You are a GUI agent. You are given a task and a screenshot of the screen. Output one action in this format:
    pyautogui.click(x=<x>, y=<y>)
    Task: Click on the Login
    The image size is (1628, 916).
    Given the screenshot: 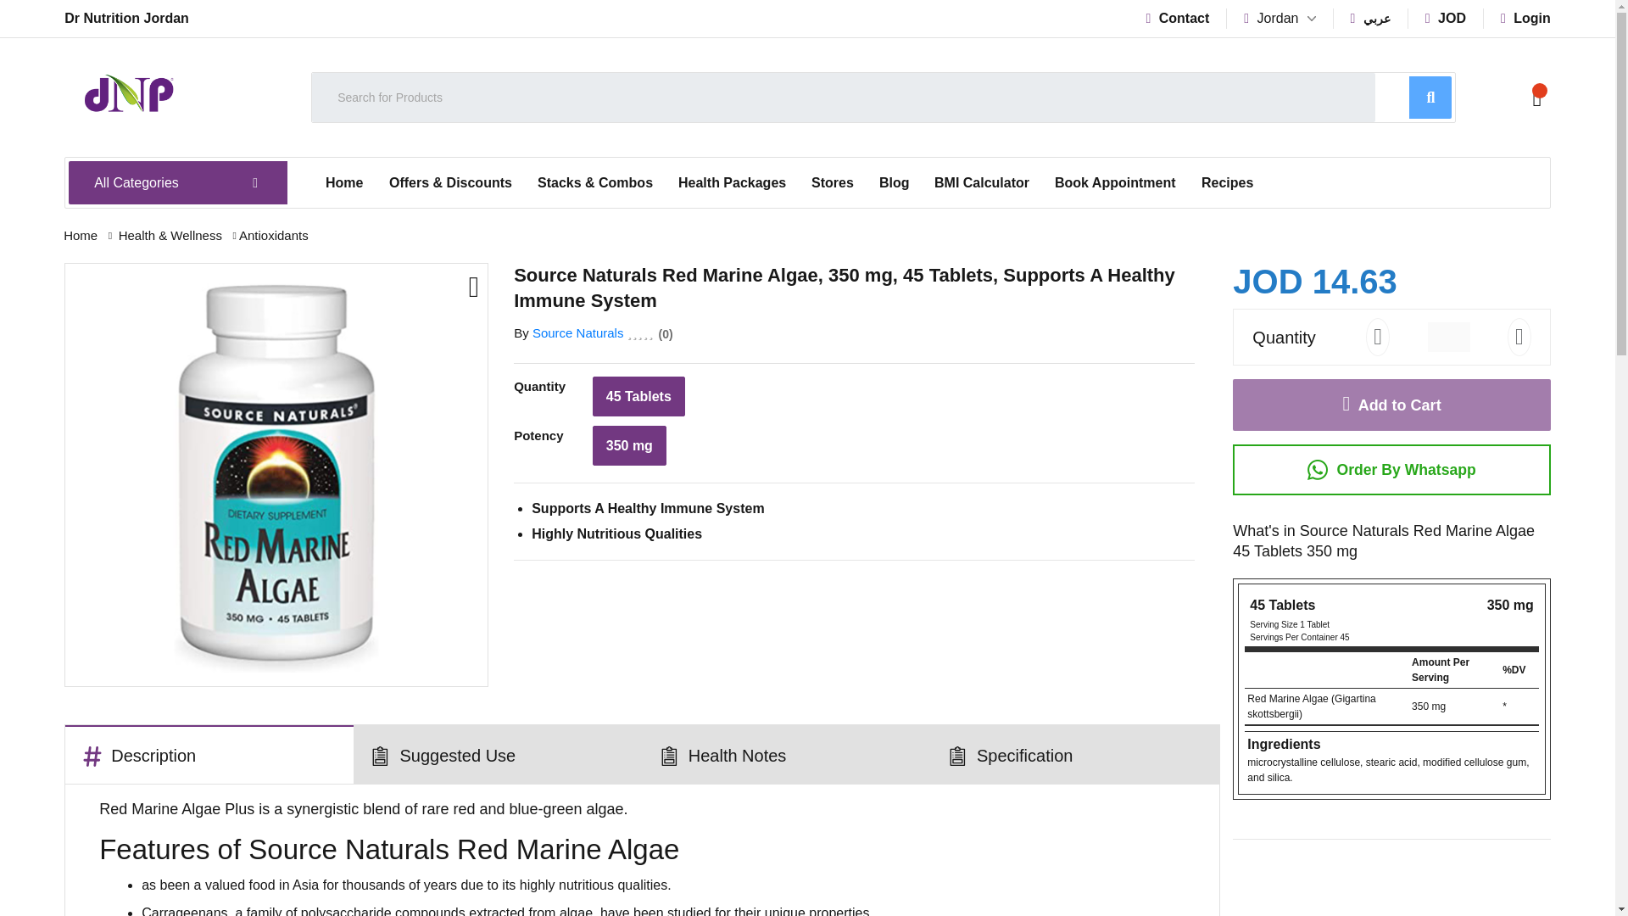 What is the action you would take?
    pyautogui.click(x=1526, y=18)
    